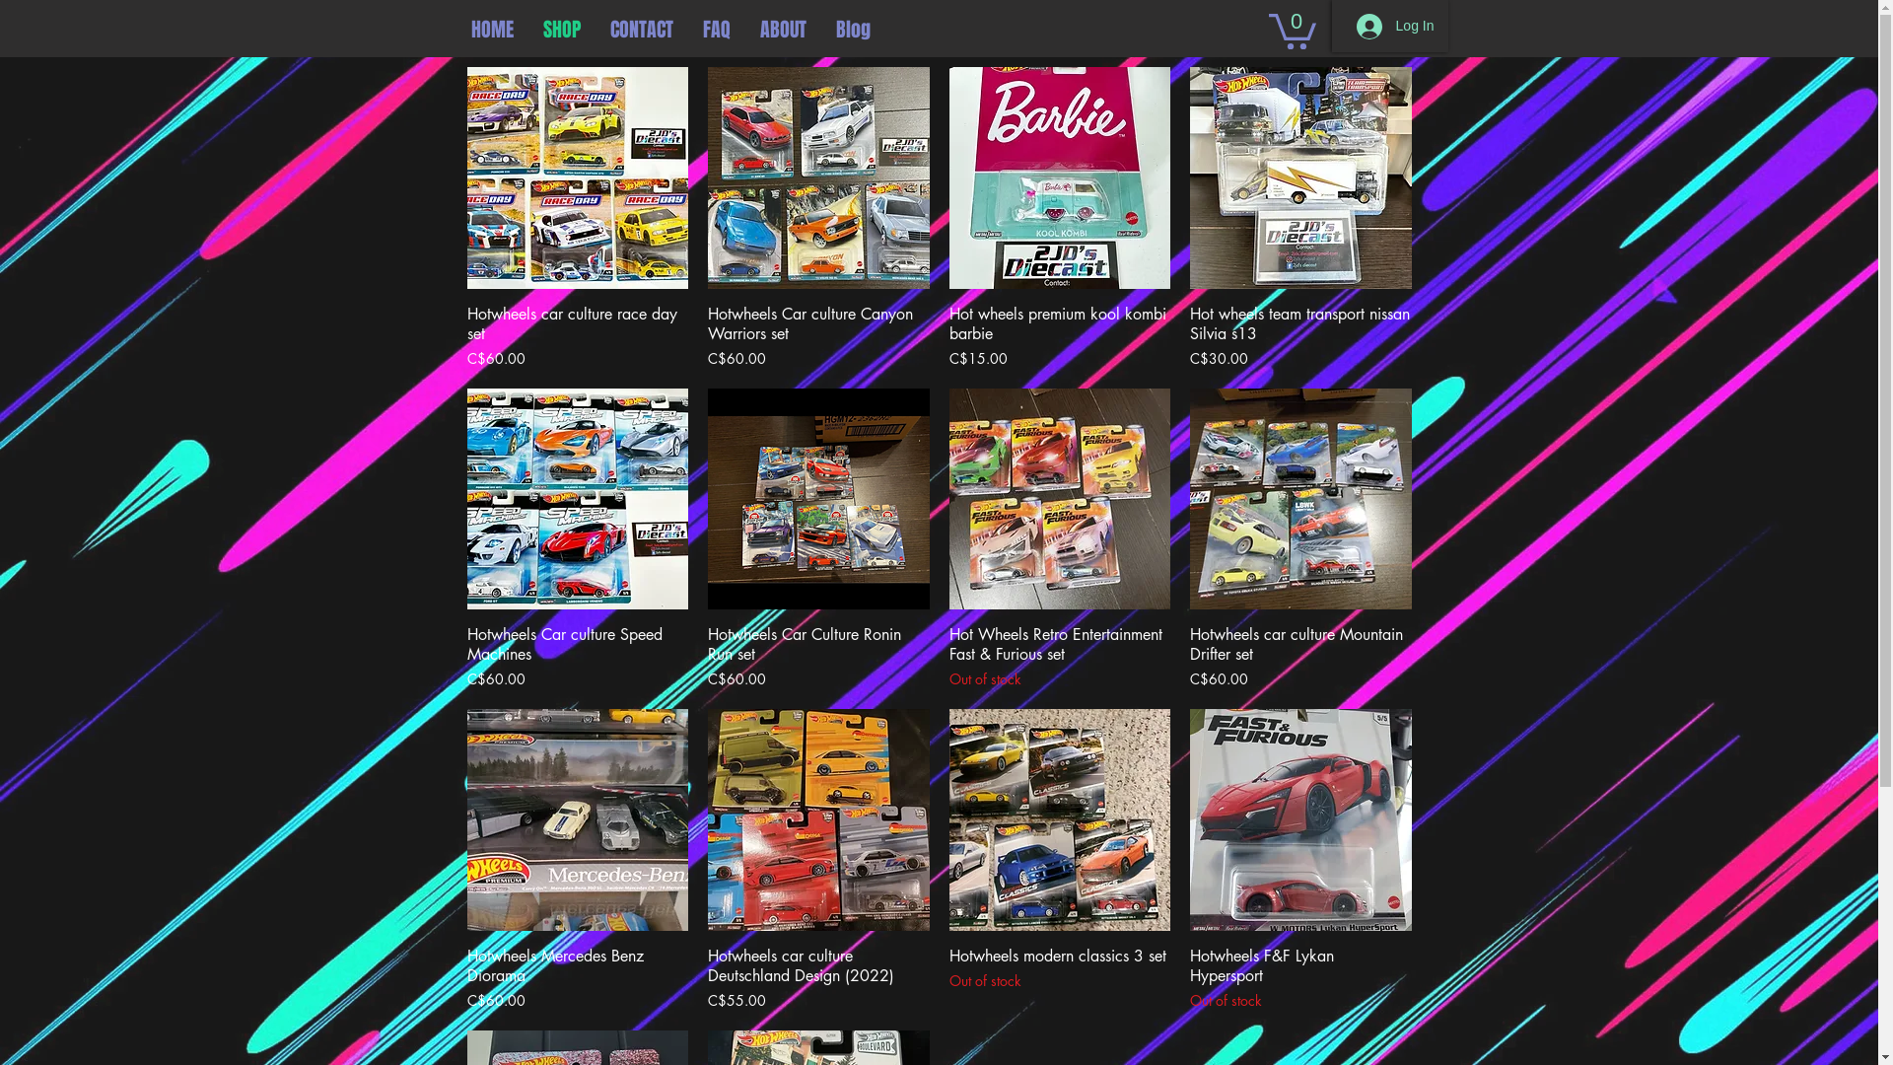  What do you see at coordinates (1428, 30) in the screenshot?
I see `Blog` at bounding box center [1428, 30].